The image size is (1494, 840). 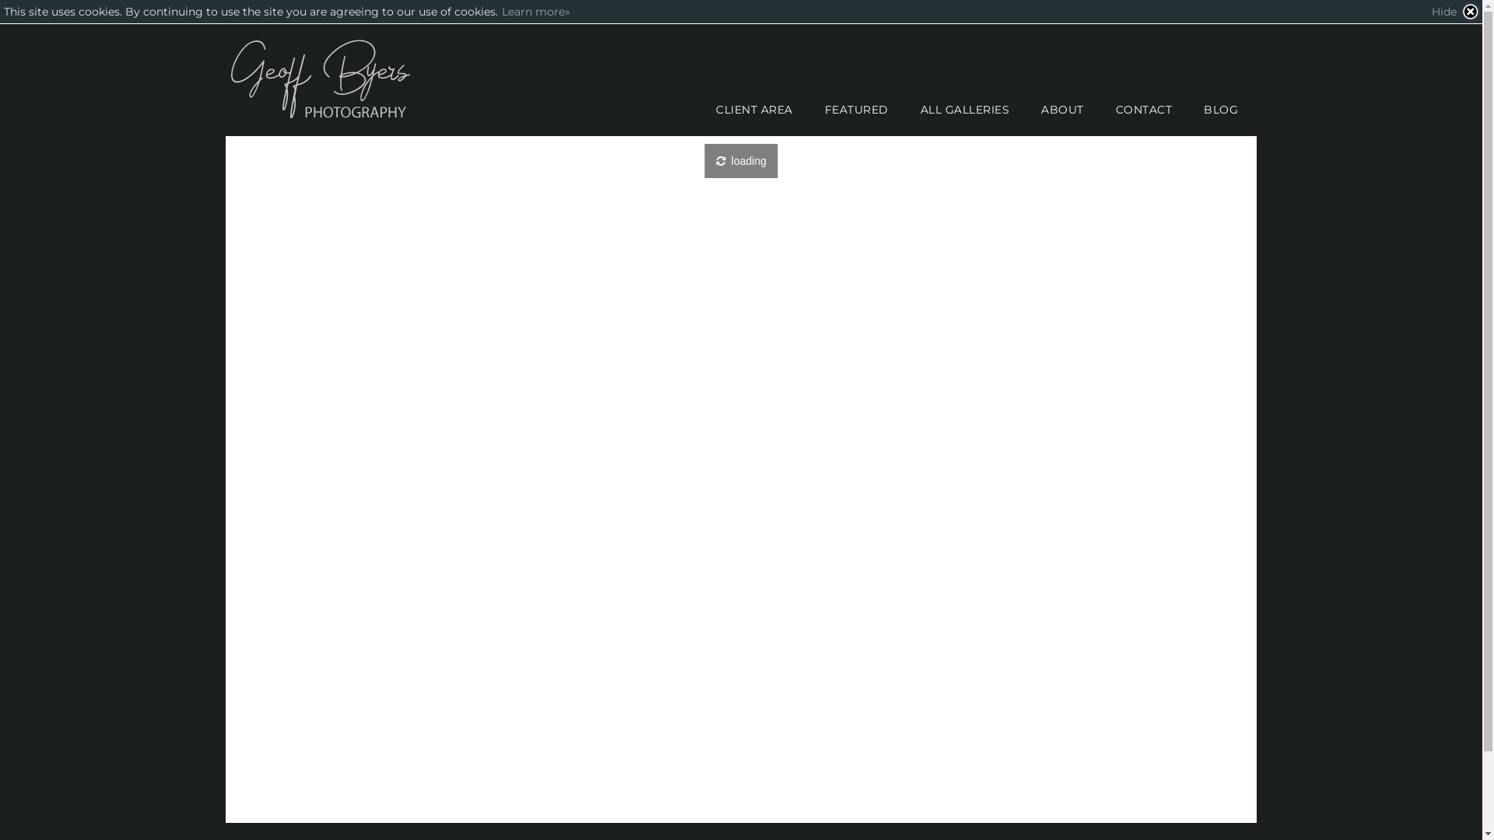 I want to click on FEATURED, so click(x=856, y=110).